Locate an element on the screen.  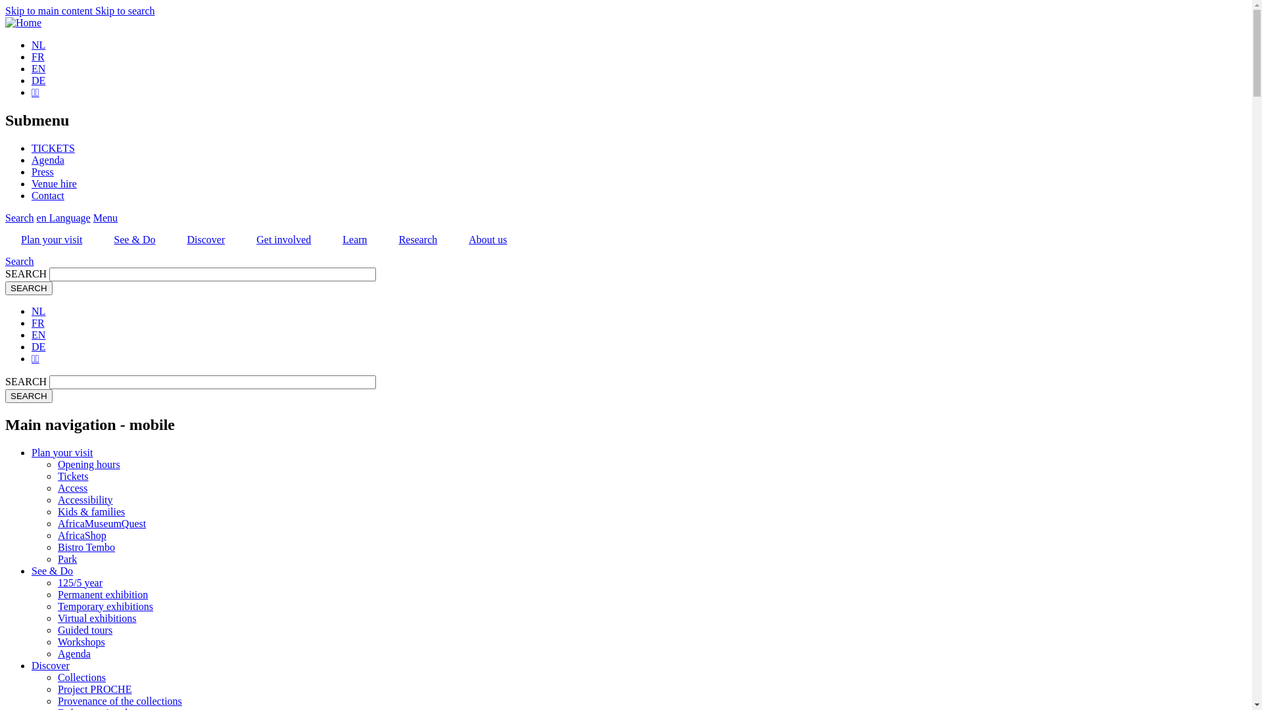
SEARCH is located at coordinates (29, 288).